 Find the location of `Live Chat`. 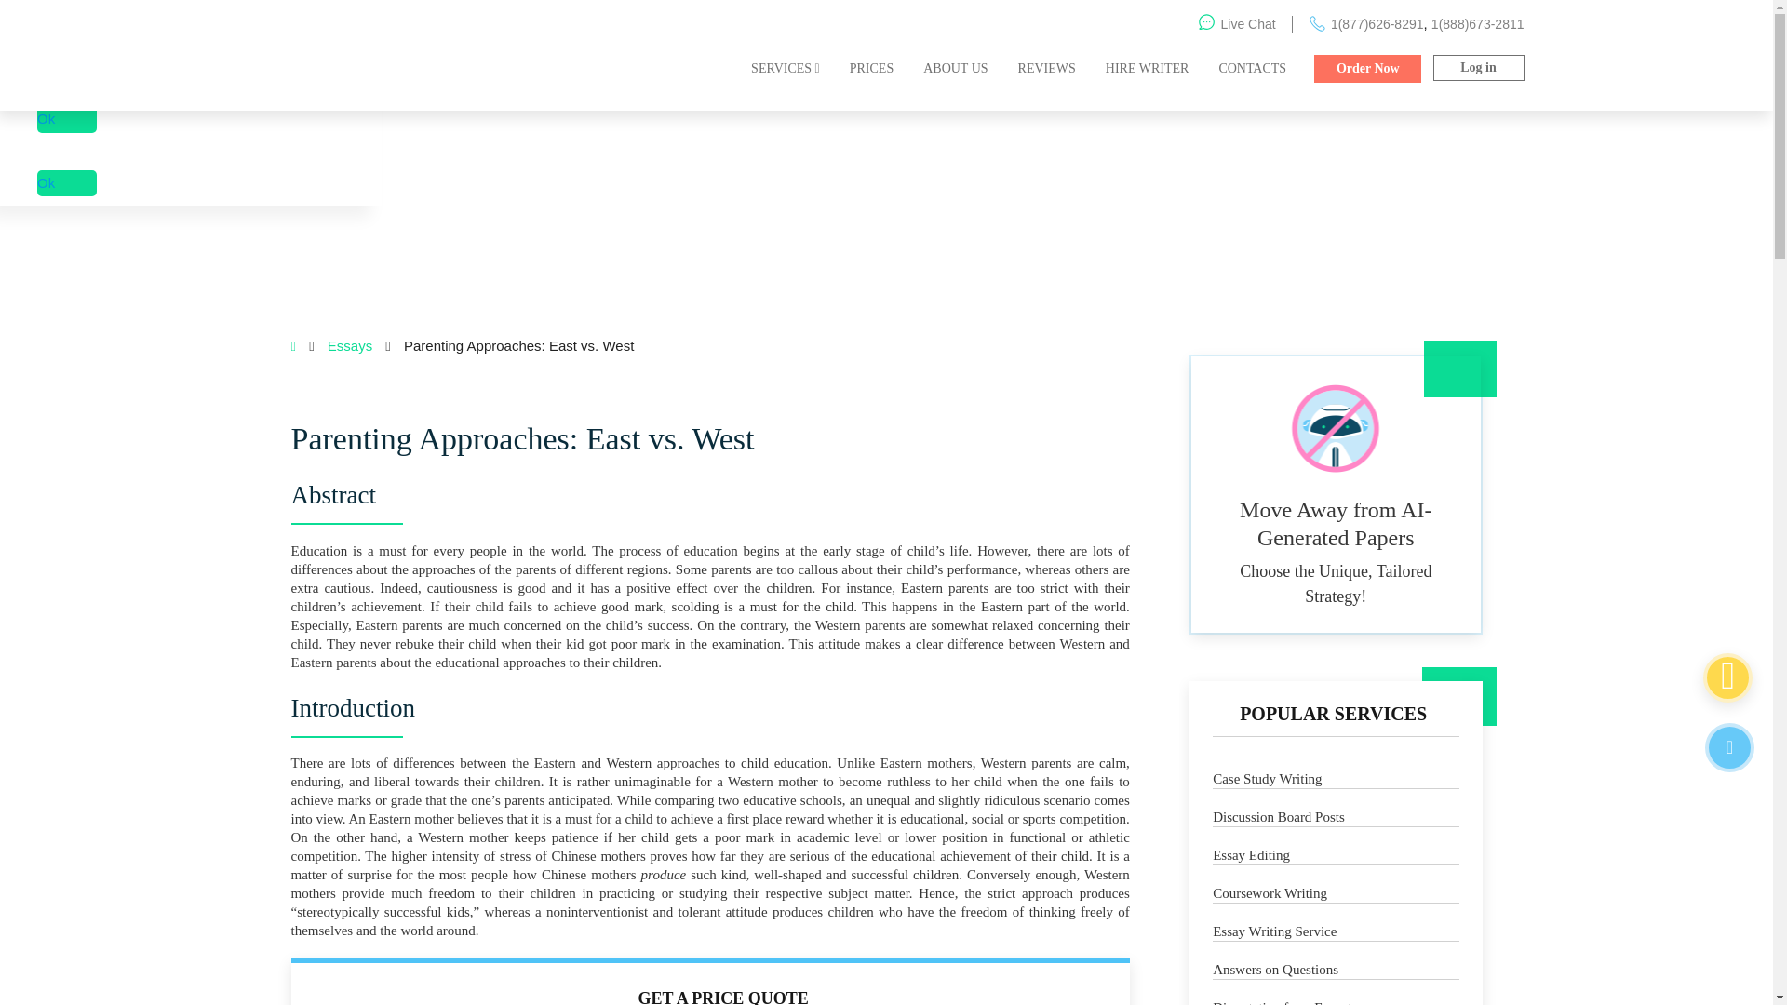

Live Chat is located at coordinates (1729, 747).